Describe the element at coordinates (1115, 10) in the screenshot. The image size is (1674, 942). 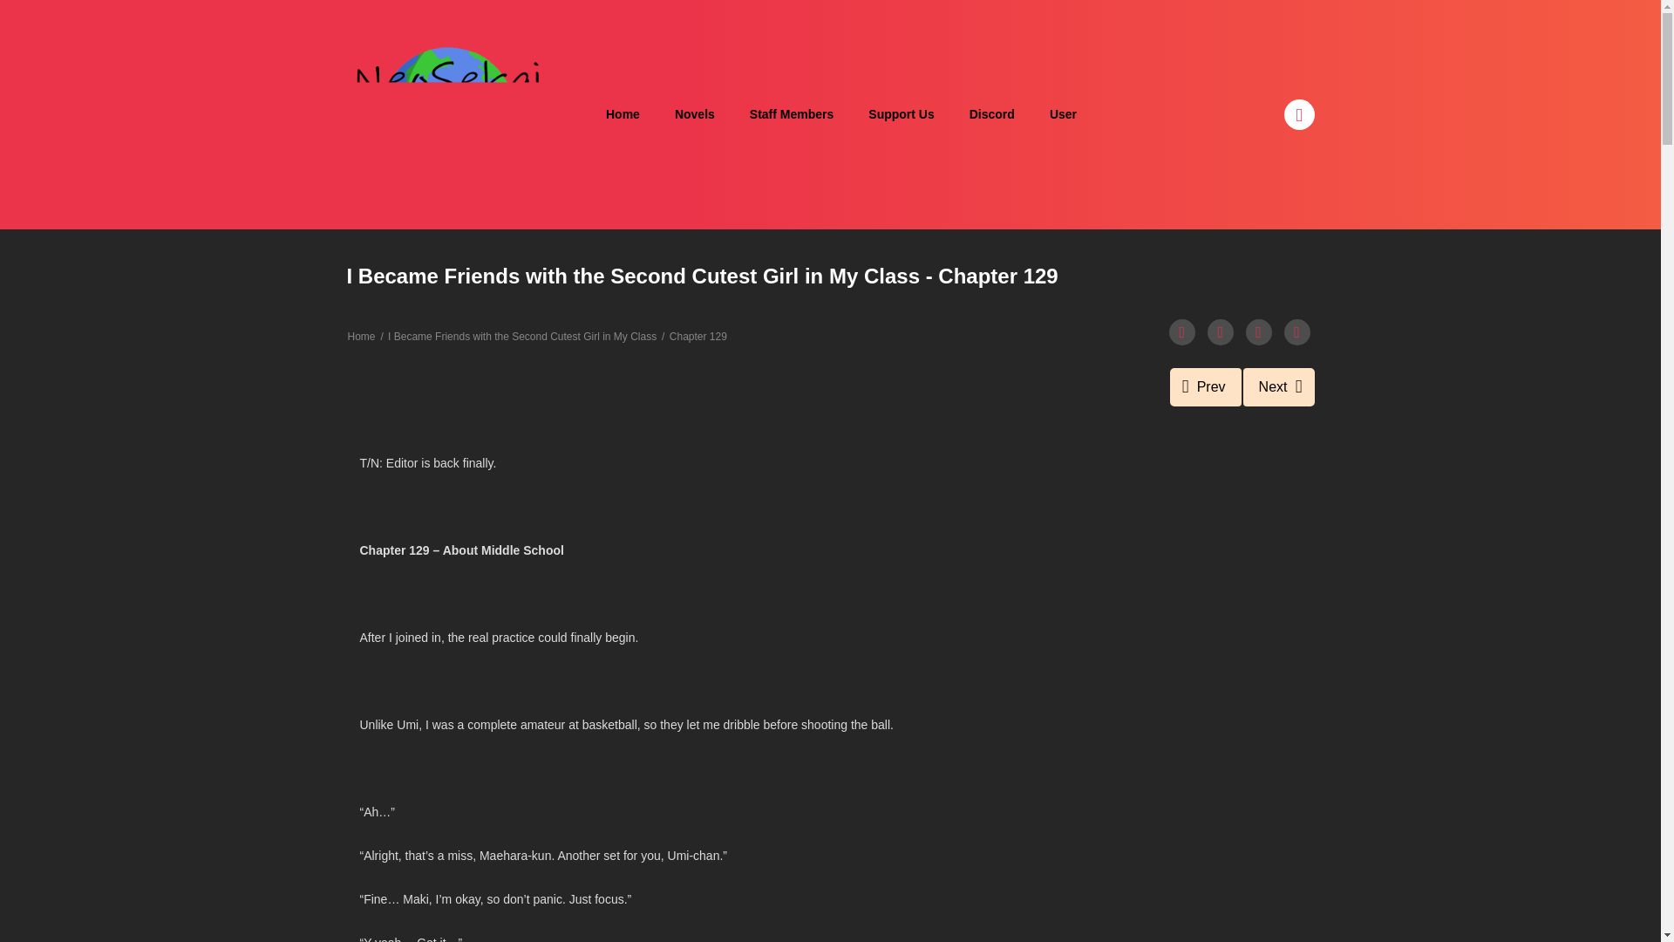
I see `Search` at that location.